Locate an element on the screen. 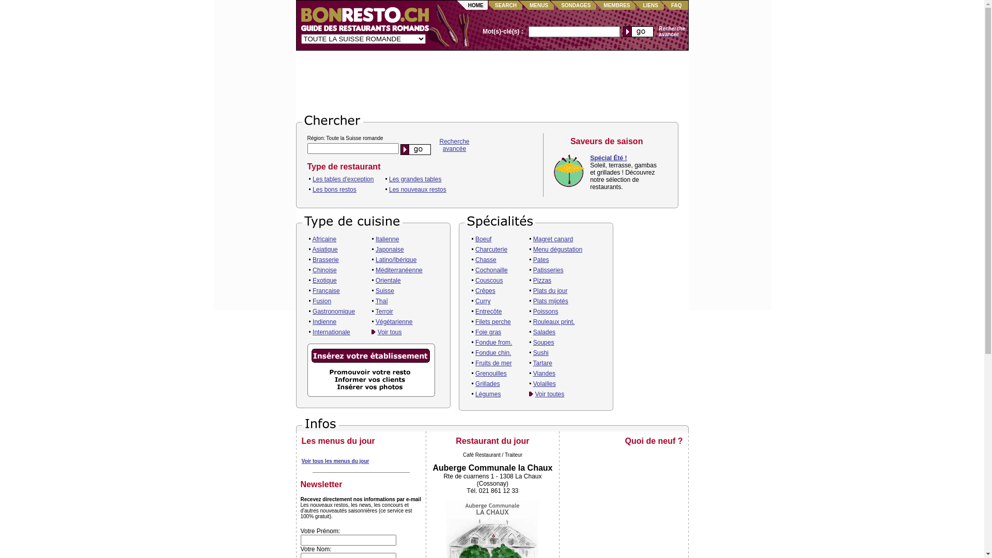  Internationale is located at coordinates (332, 332).